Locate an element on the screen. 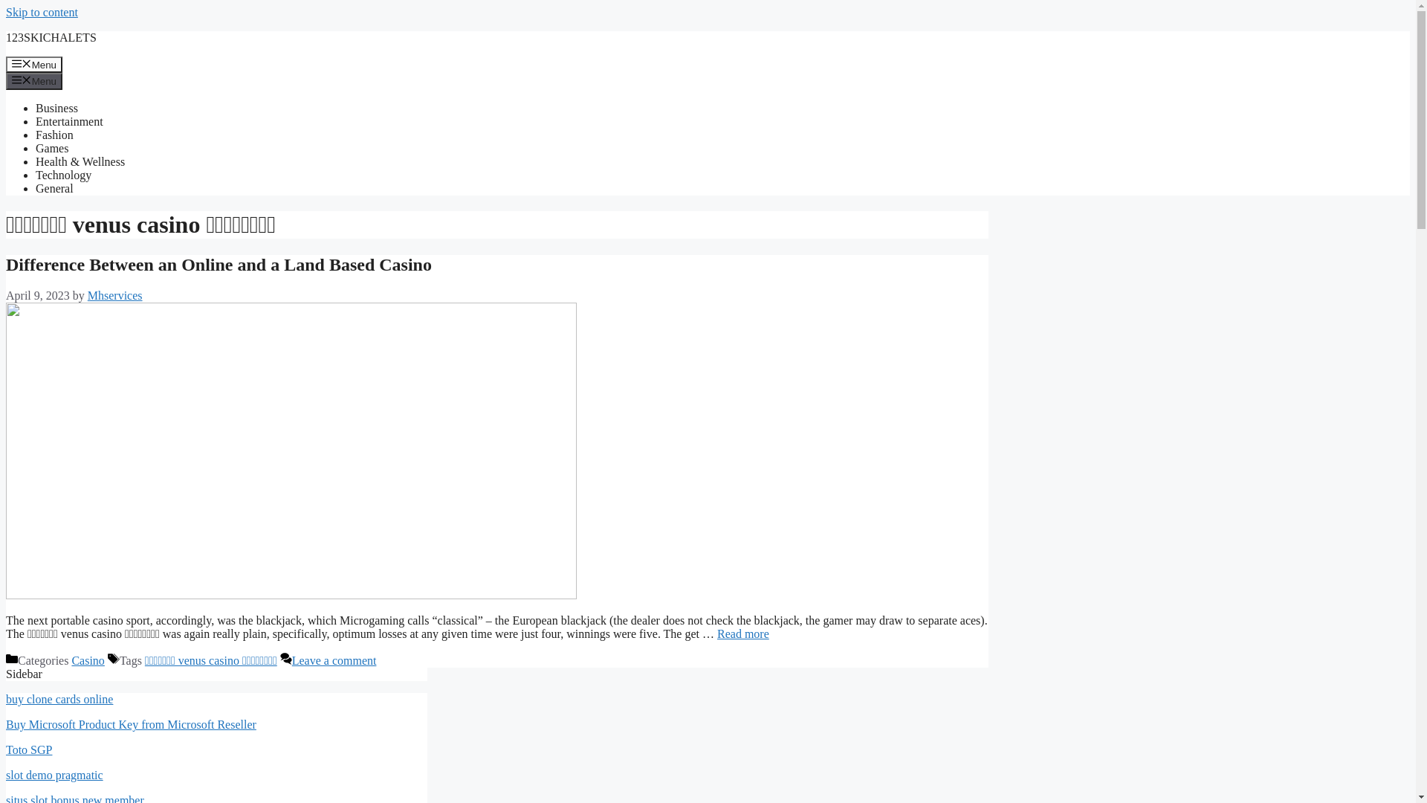  Fashion is located at coordinates (55, 135).